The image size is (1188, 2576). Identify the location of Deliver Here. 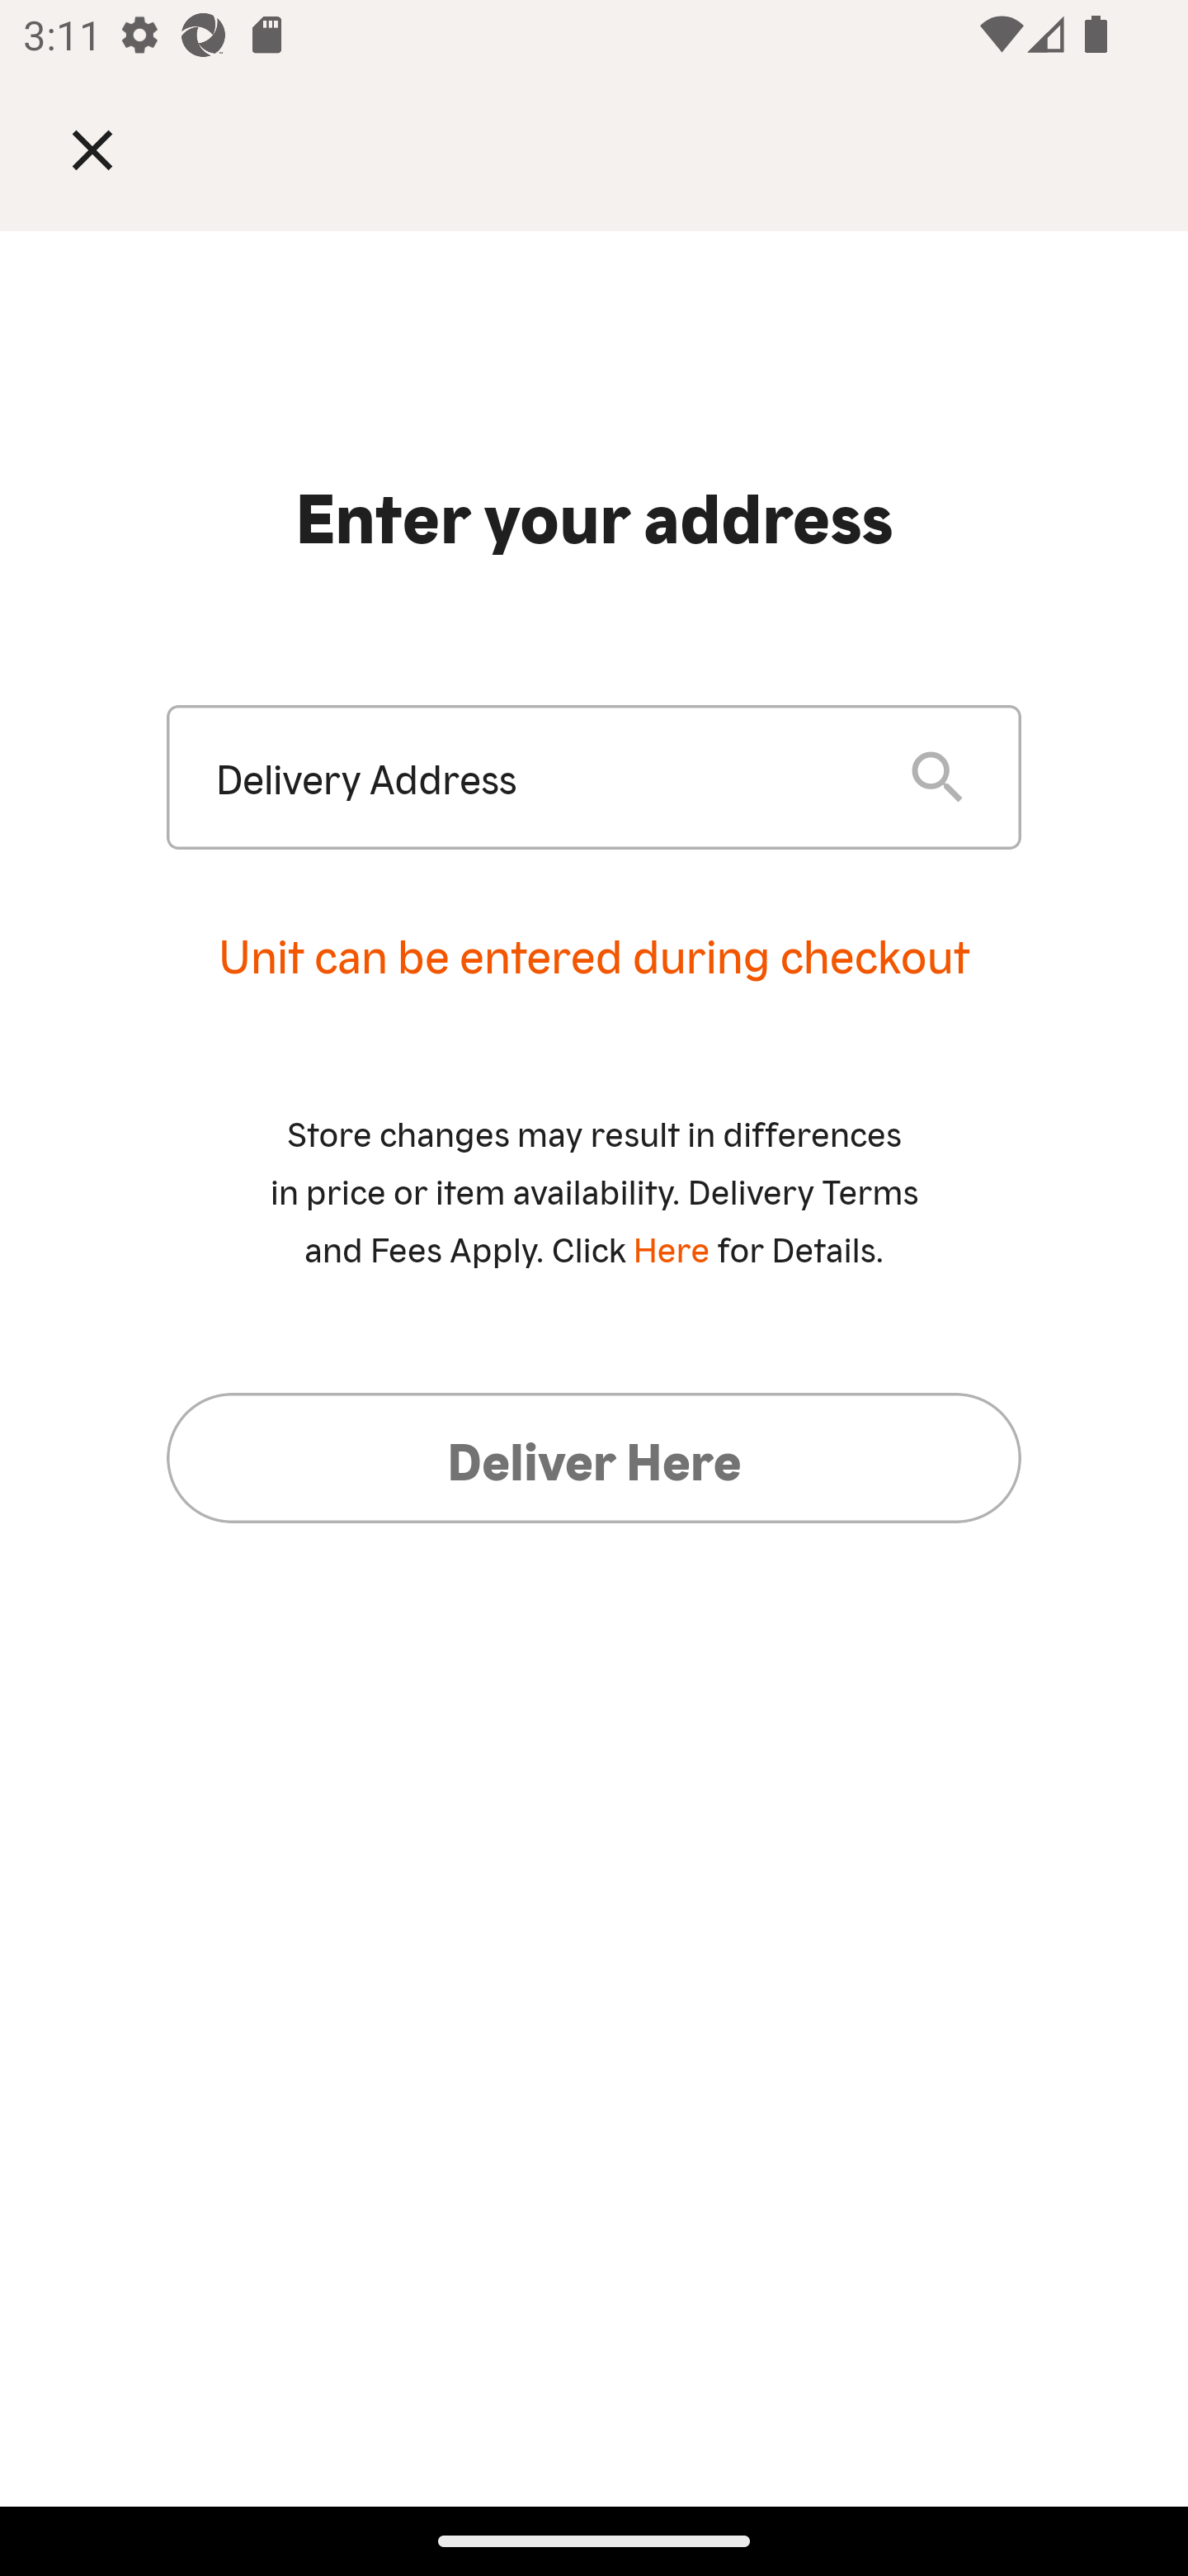
(594, 1457).